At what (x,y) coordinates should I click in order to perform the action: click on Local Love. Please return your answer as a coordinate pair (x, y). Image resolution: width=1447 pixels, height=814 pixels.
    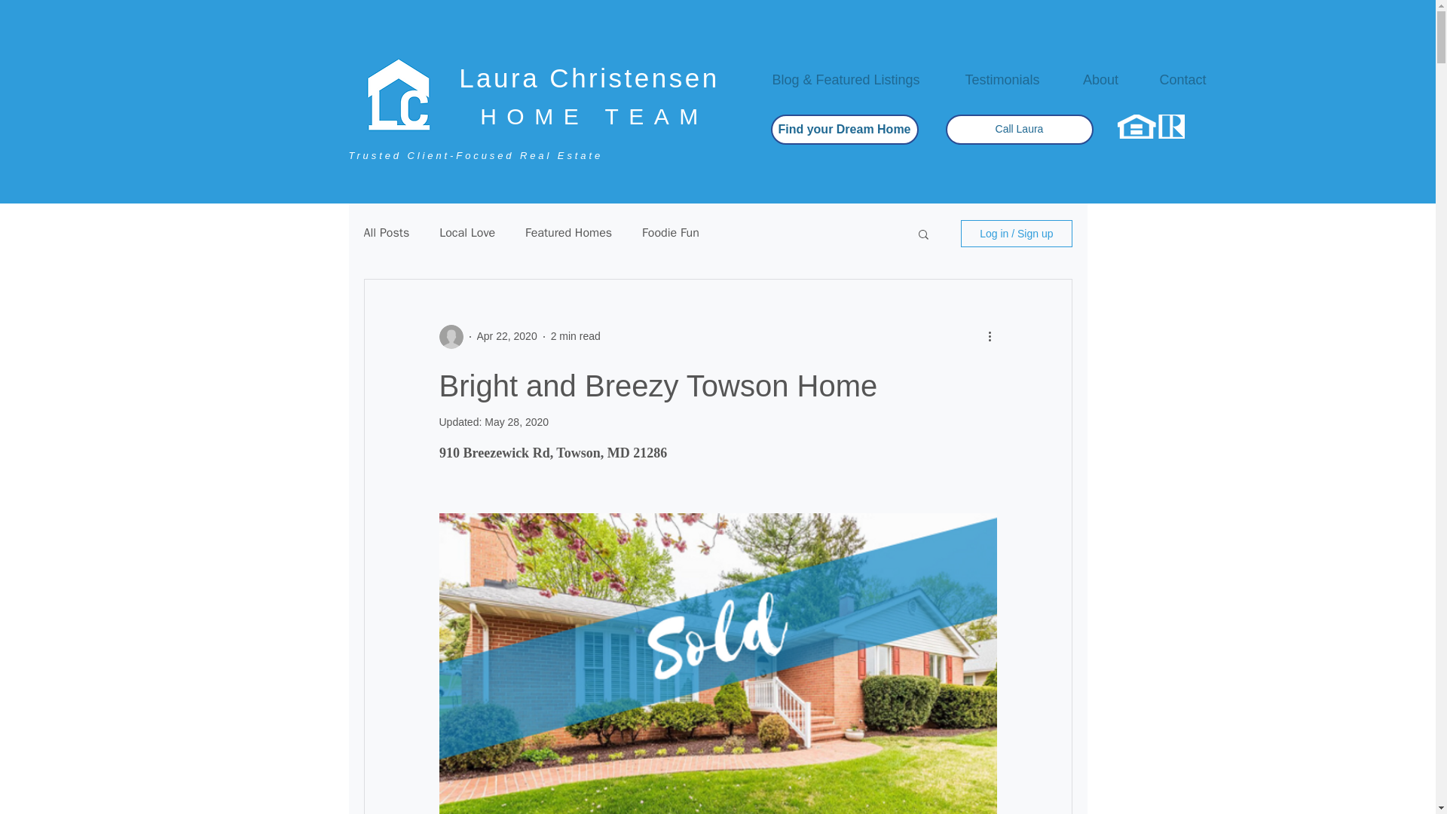
    Looking at the image, I should click on (467, 233).